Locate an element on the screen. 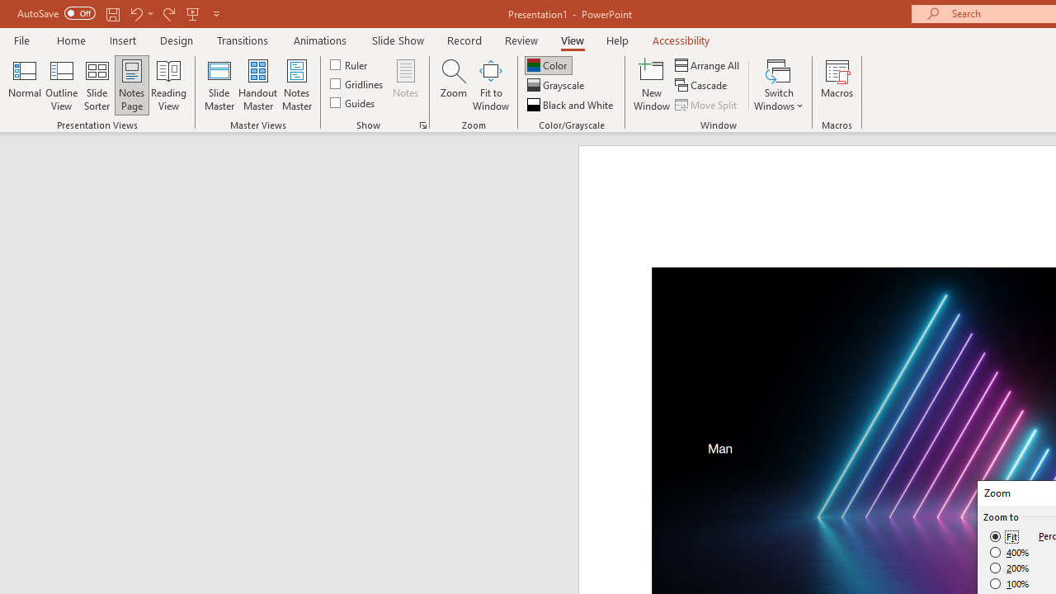 Image resolution: width=1056 pixels, height=594 pixels. Black and White is located at coordinates (572, 104).